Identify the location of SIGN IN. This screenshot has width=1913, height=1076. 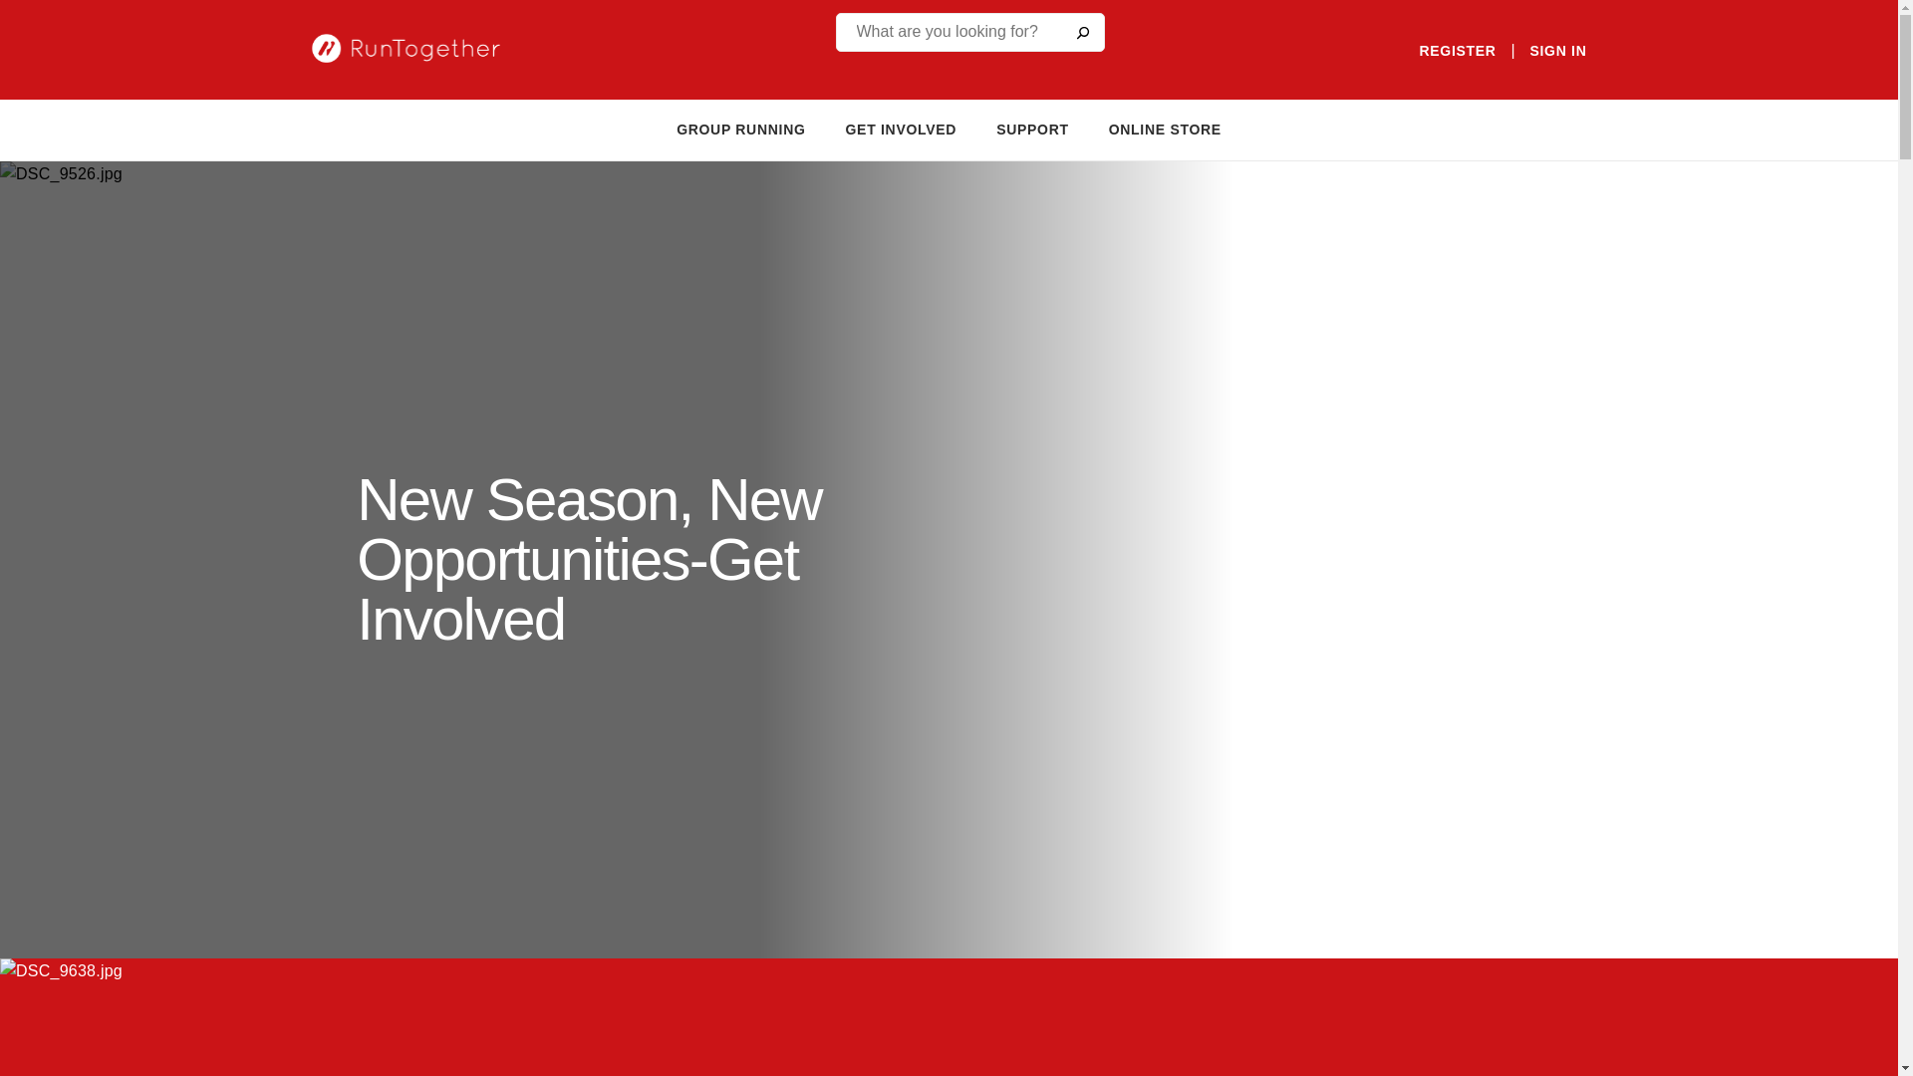
(1556, 52).